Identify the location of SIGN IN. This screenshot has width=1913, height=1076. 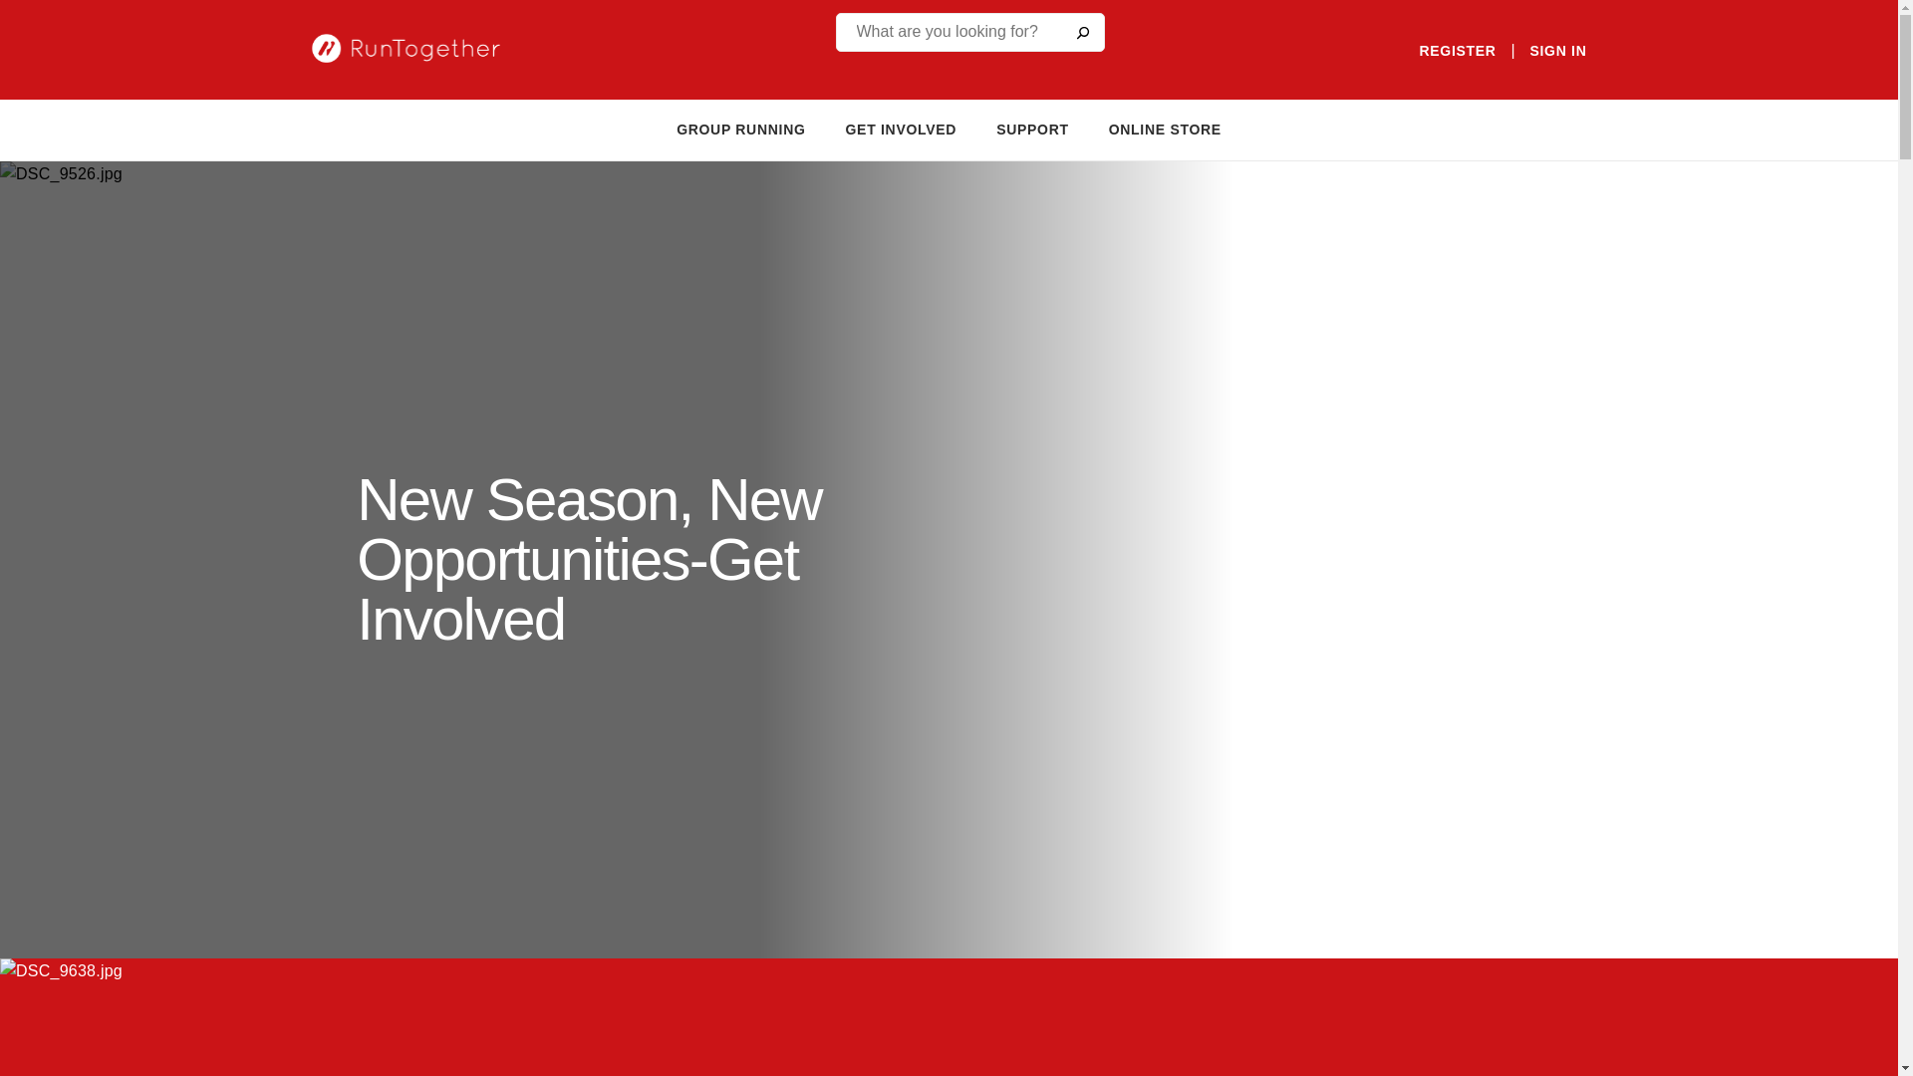
(1556, 52).